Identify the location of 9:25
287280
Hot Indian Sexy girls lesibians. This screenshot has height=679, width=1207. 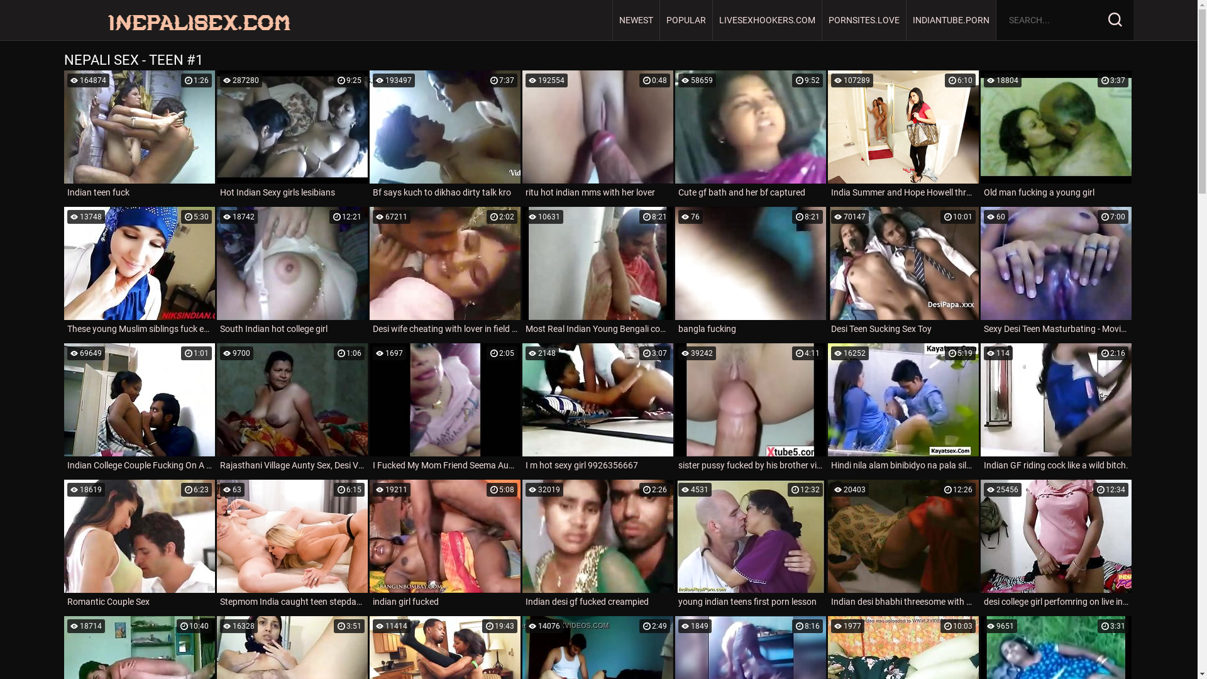
(292, 136).